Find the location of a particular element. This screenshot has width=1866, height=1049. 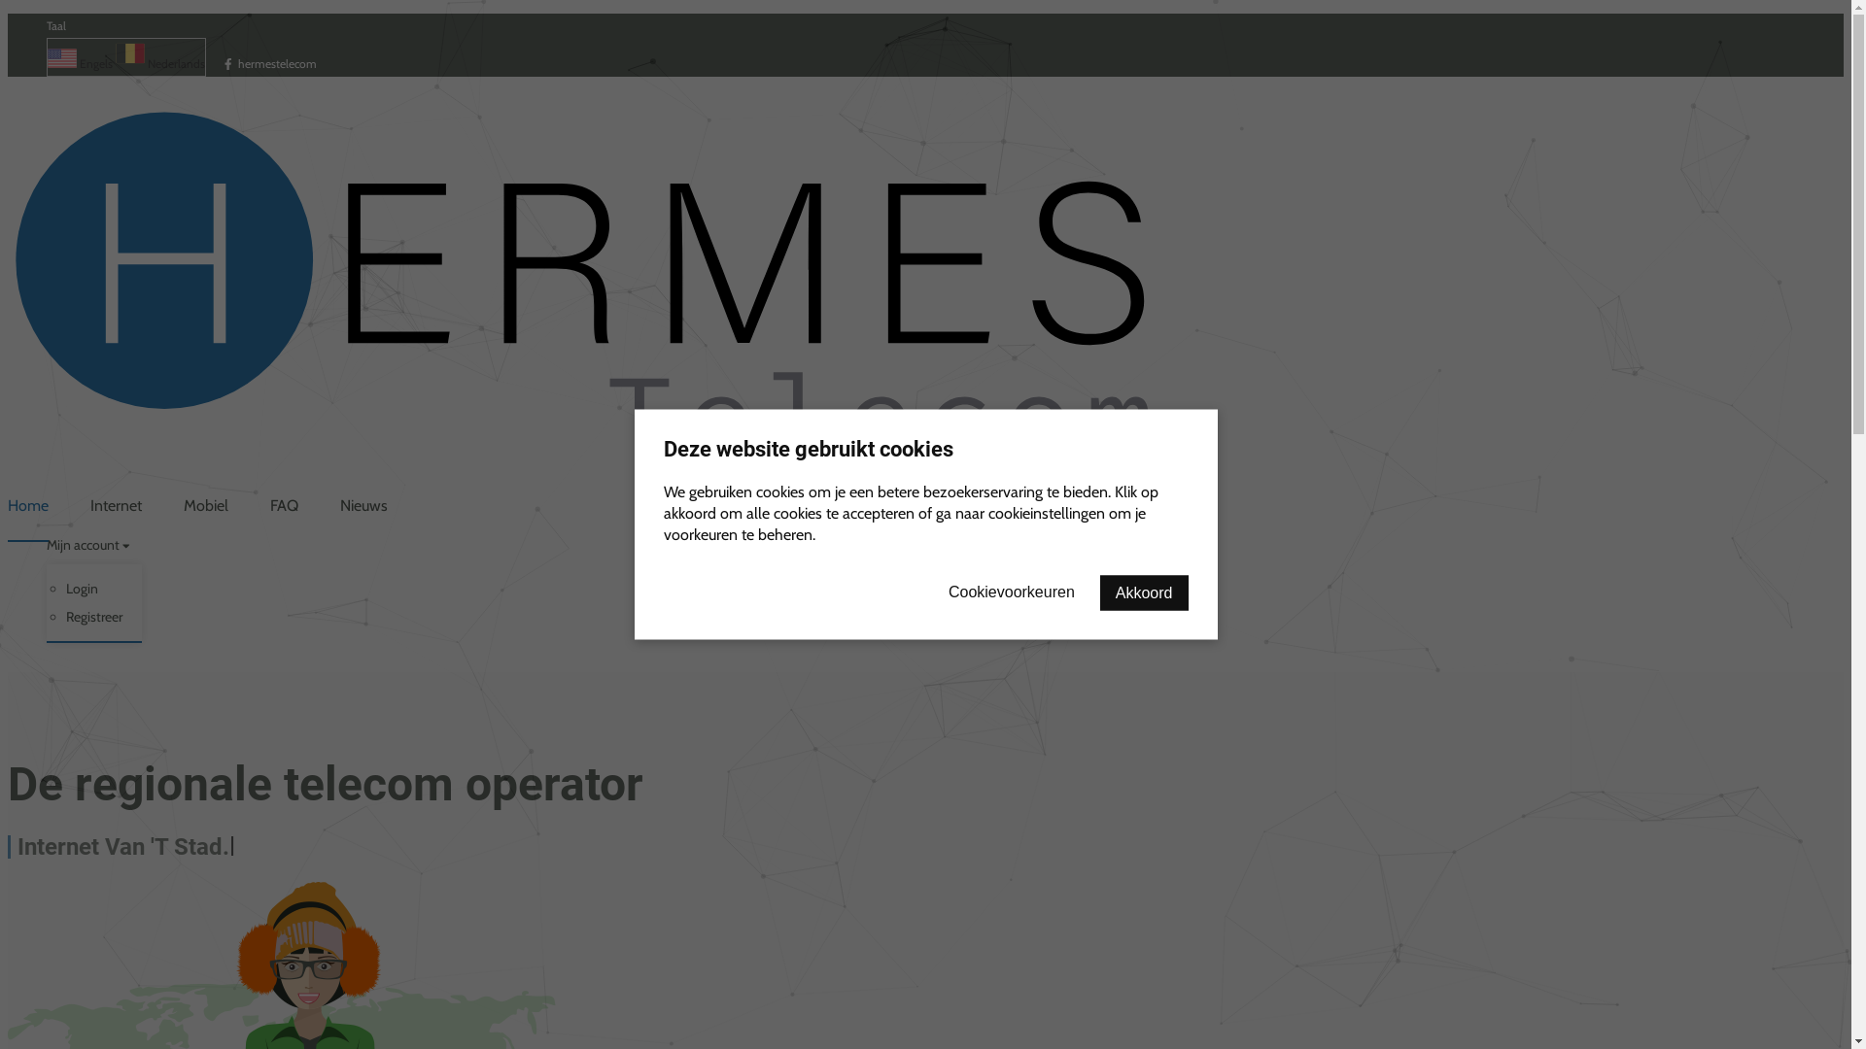

Akkoord is located at coordinates (1145, 592).